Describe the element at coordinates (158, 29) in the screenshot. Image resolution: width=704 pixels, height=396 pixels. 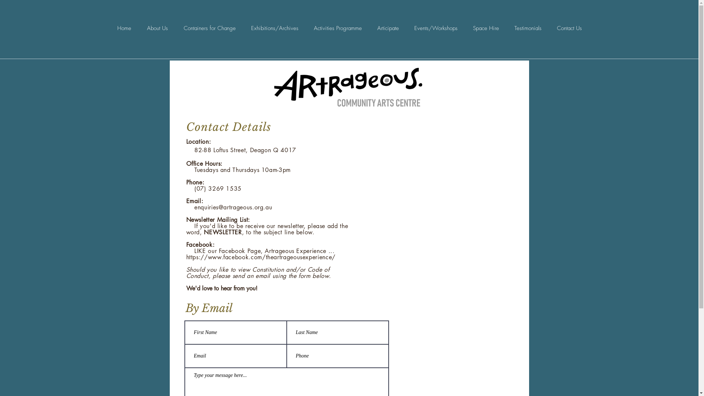
I see `About Us` at that location.